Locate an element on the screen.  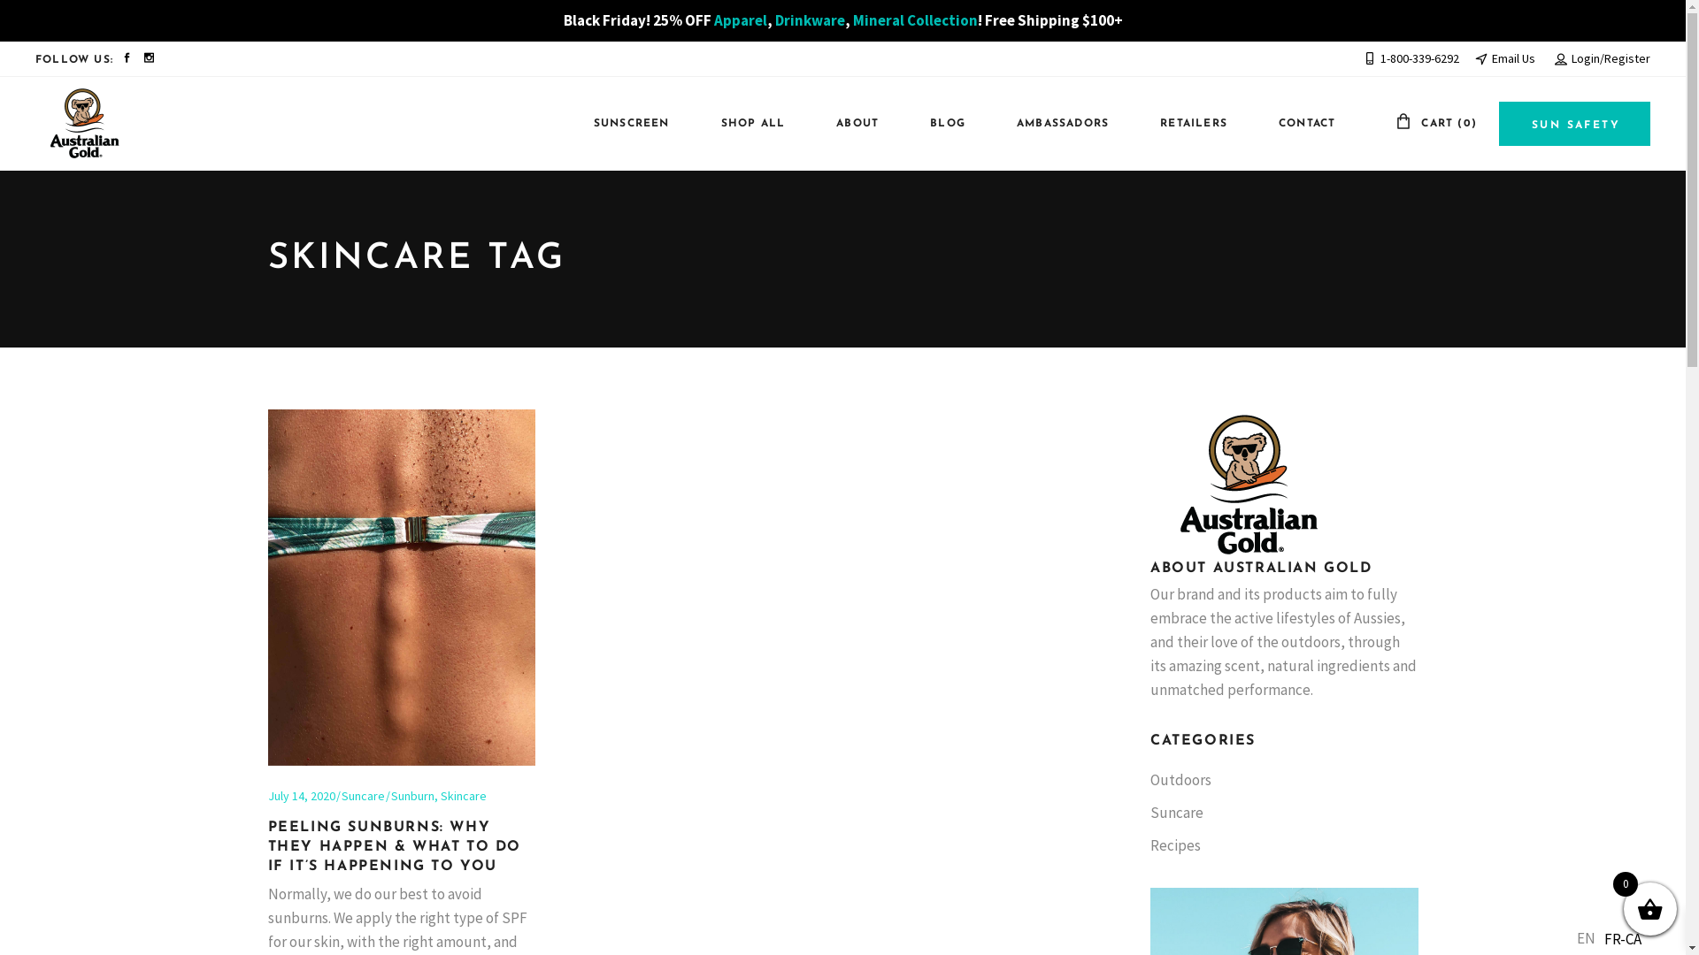
Login/Register is located at coordinates (1603, 58).